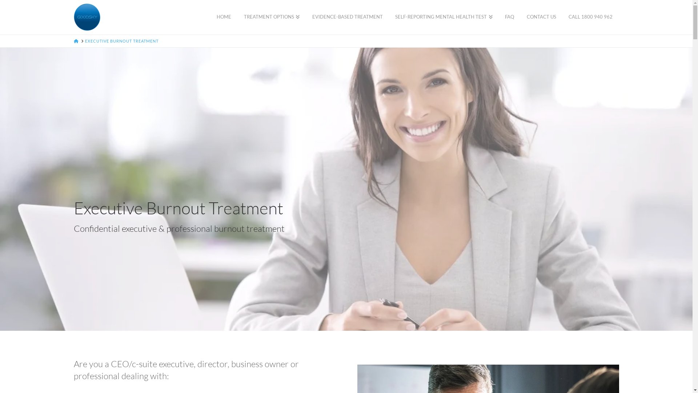 The image size is (698, 393). I want to click on TREATMENT OPTIONS, so click(272, 17).